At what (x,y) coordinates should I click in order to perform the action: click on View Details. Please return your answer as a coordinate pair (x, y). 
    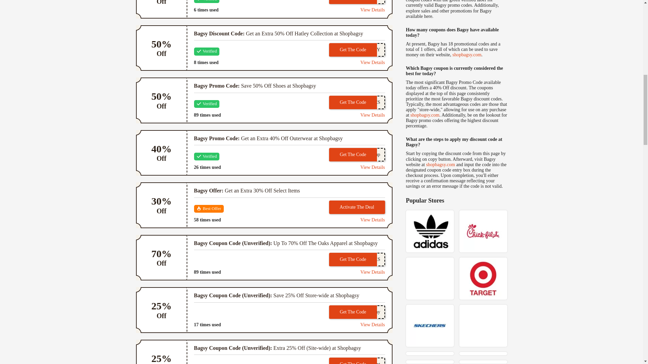
    Looking at the image, I should click on (356, 50).